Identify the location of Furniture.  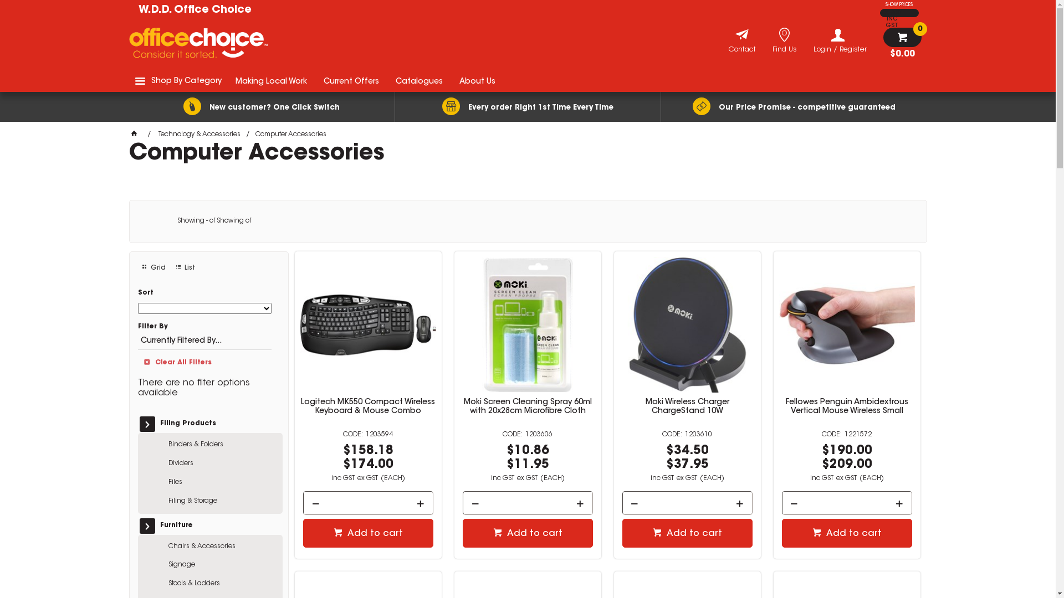
(214, 526).